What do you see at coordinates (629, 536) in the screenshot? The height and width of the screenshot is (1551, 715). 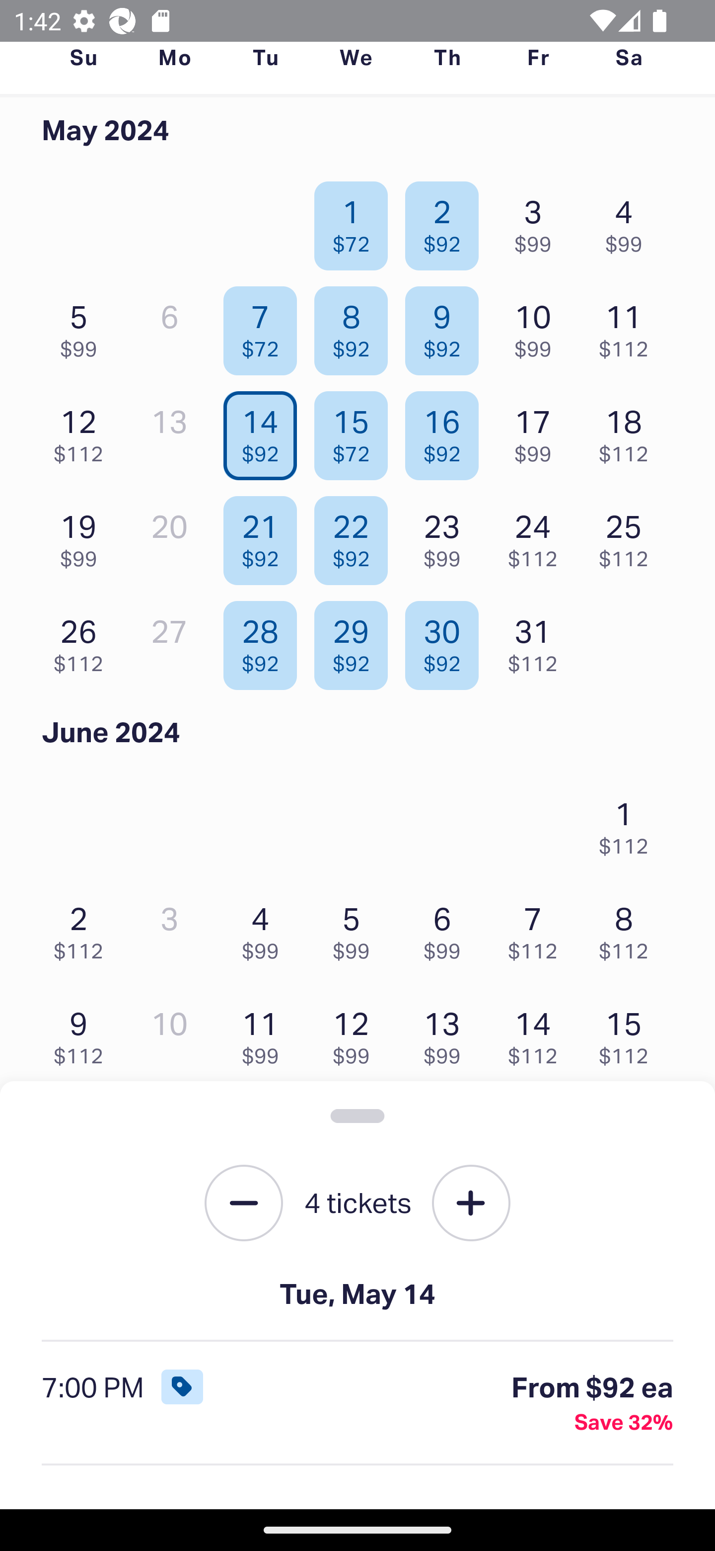 I see `25 $112` at bounding box center [629, 536].